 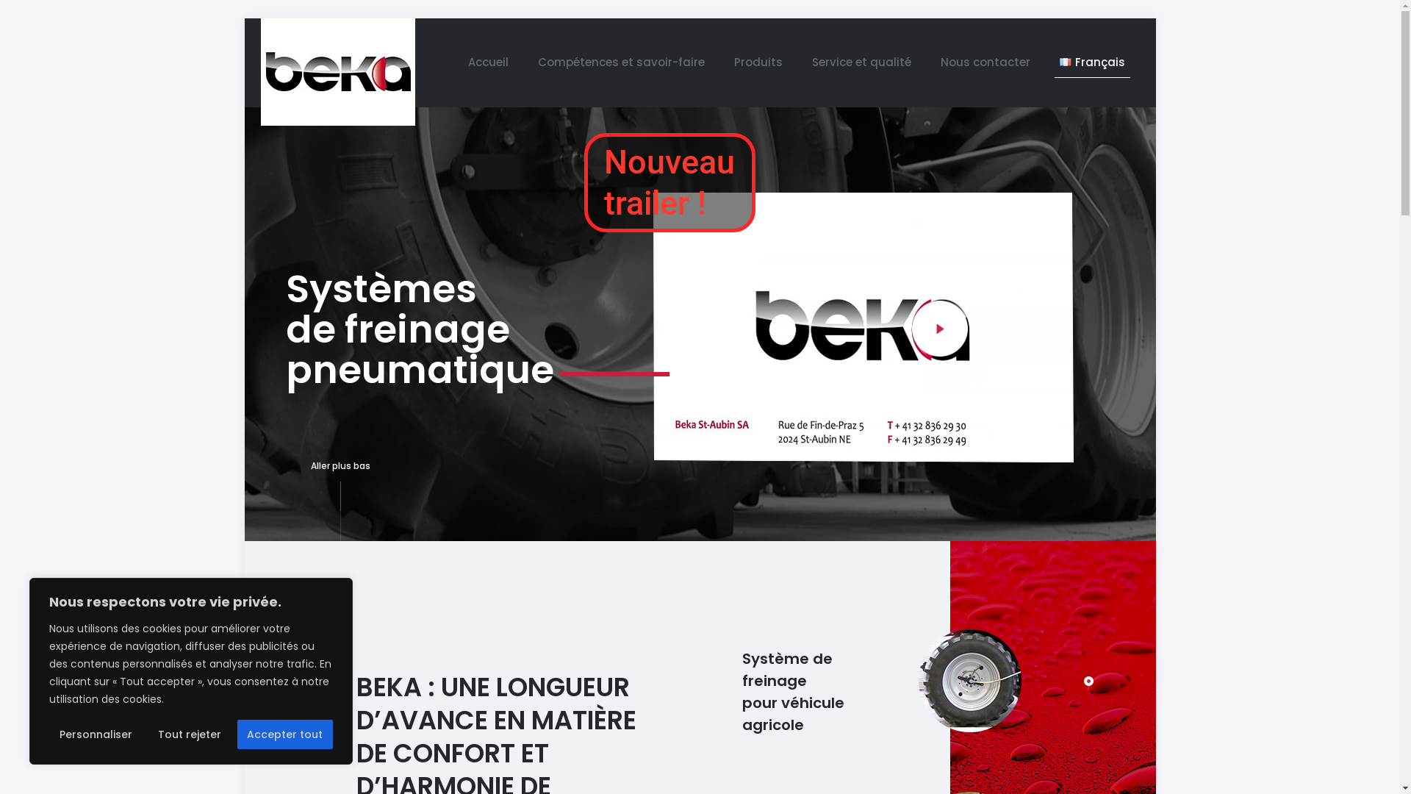 I want to click on Personnaliser, so click(x=96, y=734).